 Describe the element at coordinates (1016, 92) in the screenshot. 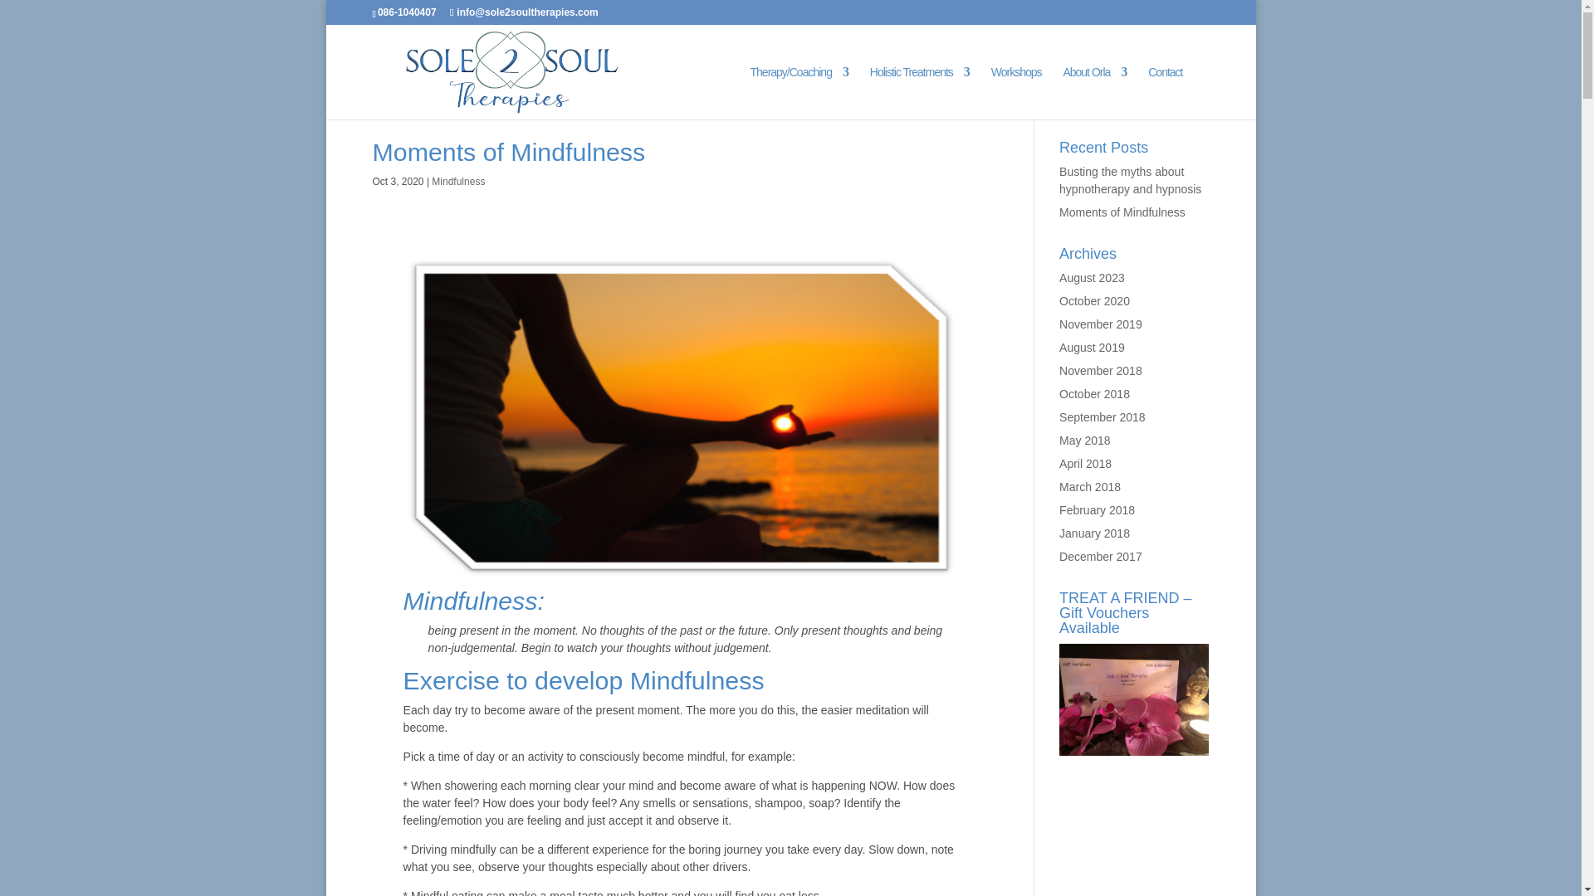

I see `Workshops` at that location.